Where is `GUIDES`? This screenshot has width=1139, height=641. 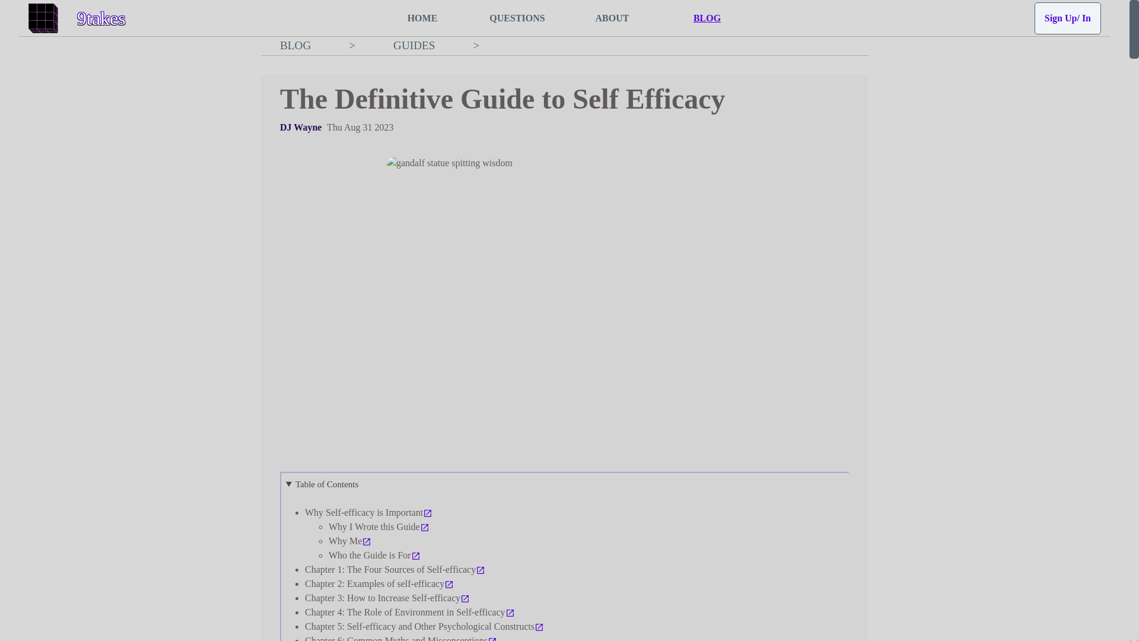 GUIDES is located at coordinates (414, 45).